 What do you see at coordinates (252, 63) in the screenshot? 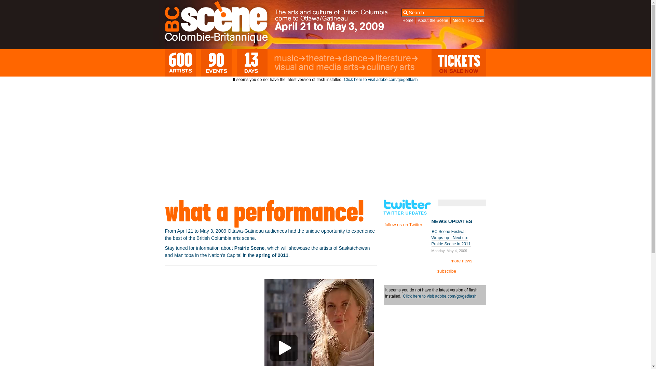
I see `13 Days` at bounding box center [252, 63].